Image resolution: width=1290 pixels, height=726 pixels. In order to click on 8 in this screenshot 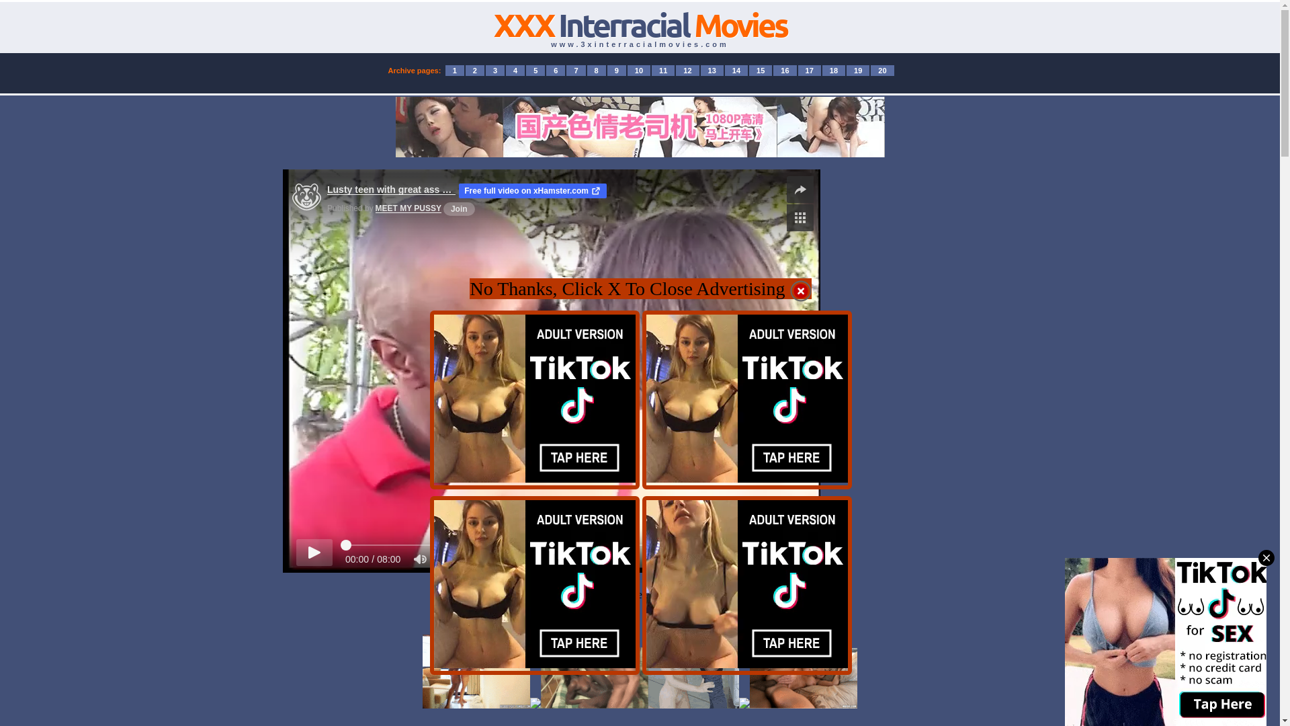, I will do `click(597, 71)`.